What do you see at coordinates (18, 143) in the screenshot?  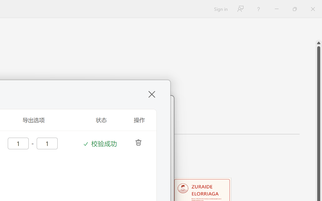 I see `AutomationID: input36` at bounding box center [18, 143].